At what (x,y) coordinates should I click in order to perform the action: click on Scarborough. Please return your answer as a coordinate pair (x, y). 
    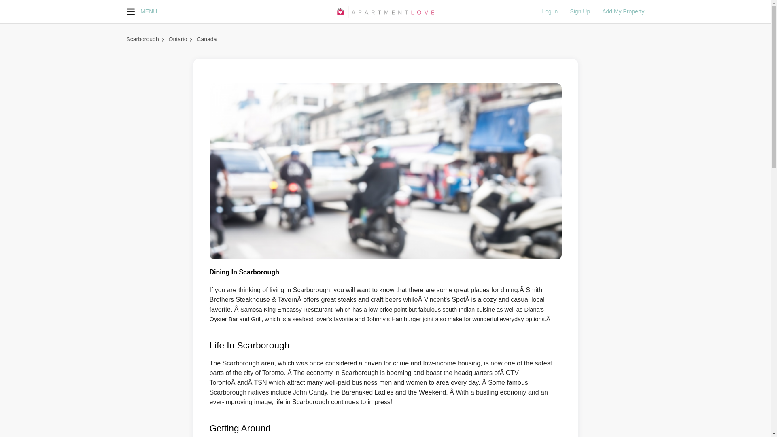
    Looking at the image, I should click on (142, 39).